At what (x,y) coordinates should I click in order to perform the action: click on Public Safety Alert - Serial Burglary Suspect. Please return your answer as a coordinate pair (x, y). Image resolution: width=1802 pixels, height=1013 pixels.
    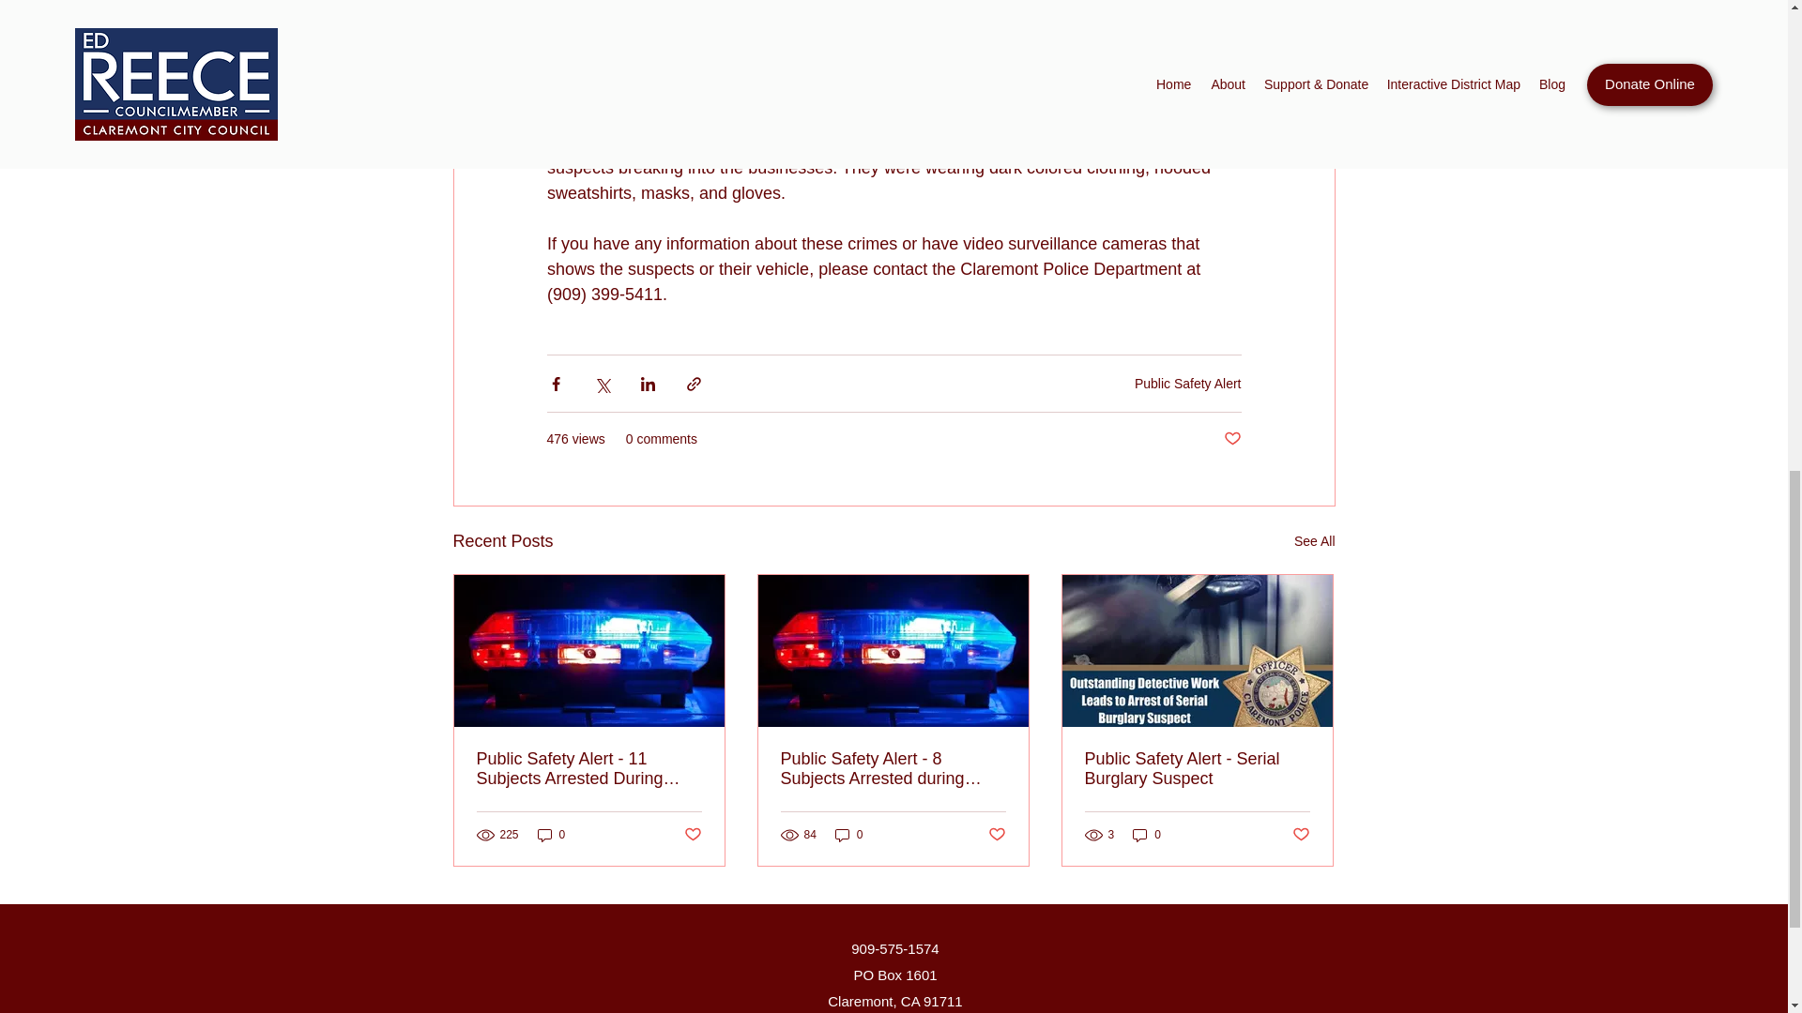
    Looking at the image, I should click on (1197, 769).